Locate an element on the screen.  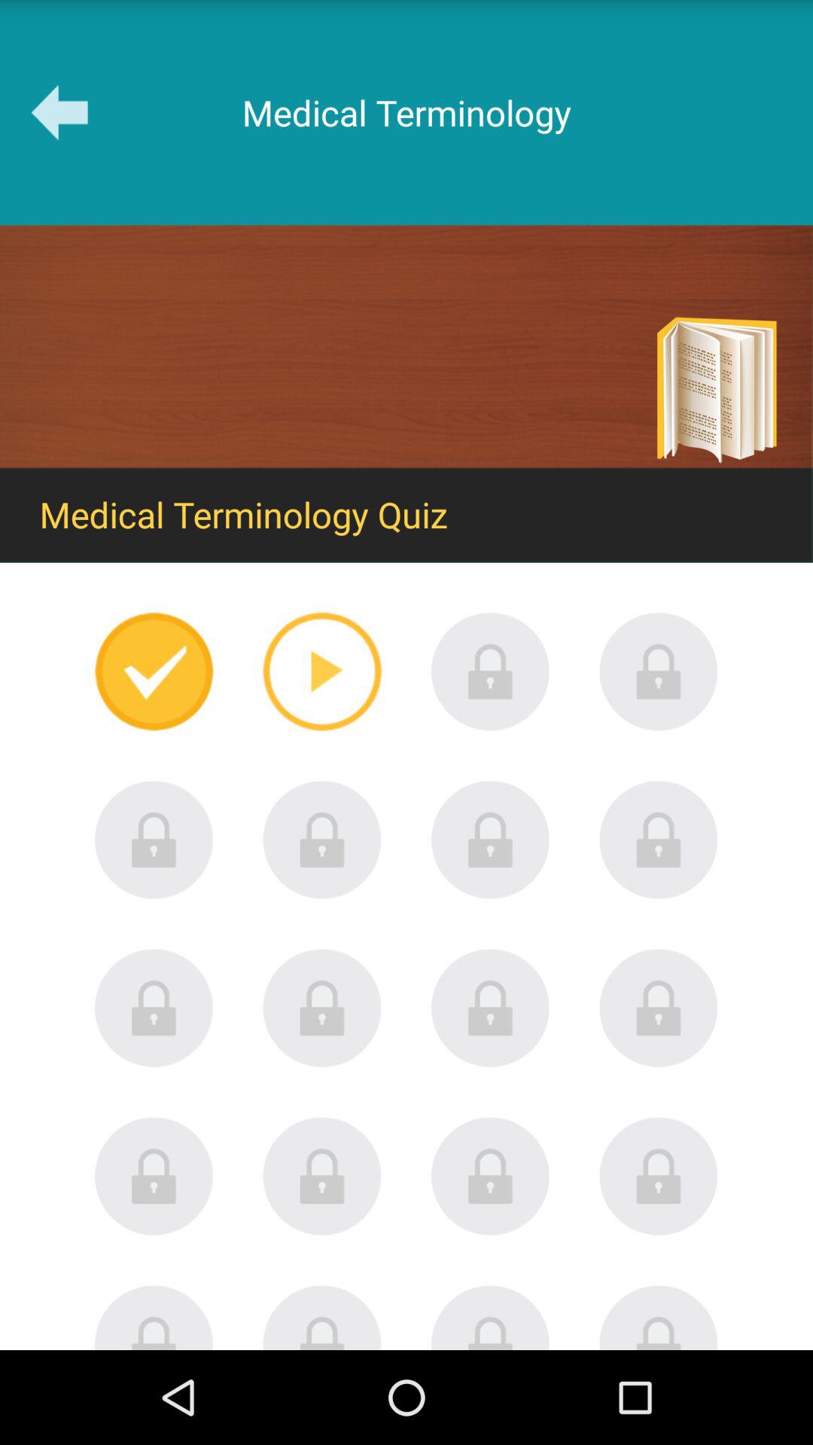
right arrow play button is located at coordinates (322, 671).